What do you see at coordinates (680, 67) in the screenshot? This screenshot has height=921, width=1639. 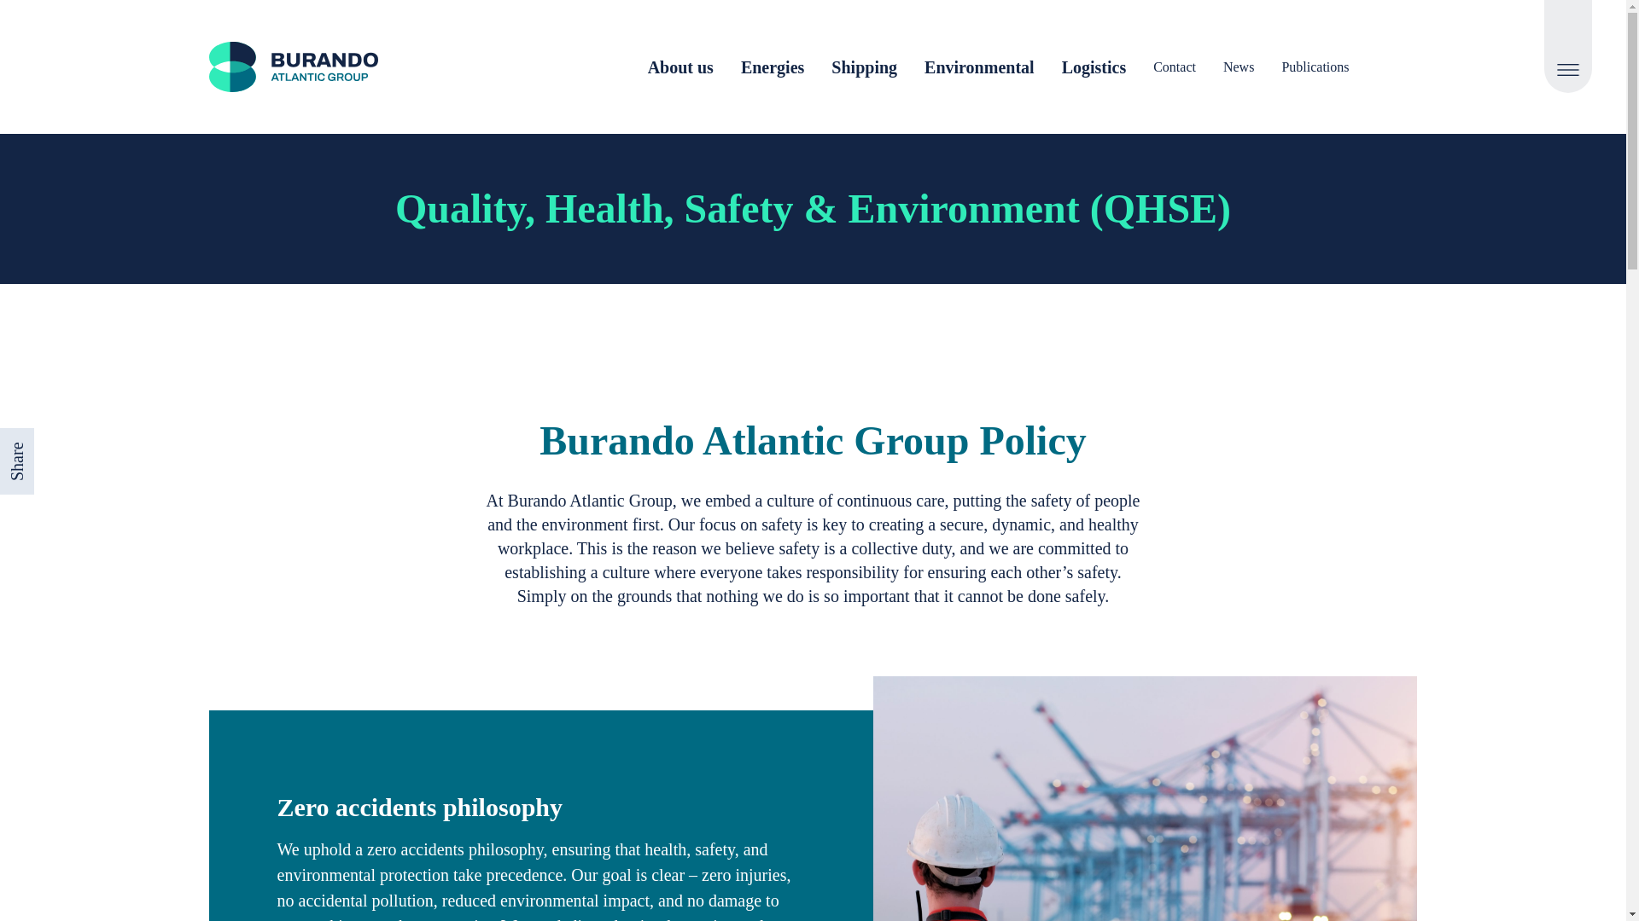 I see `About us` at bounding box center [680, 67].